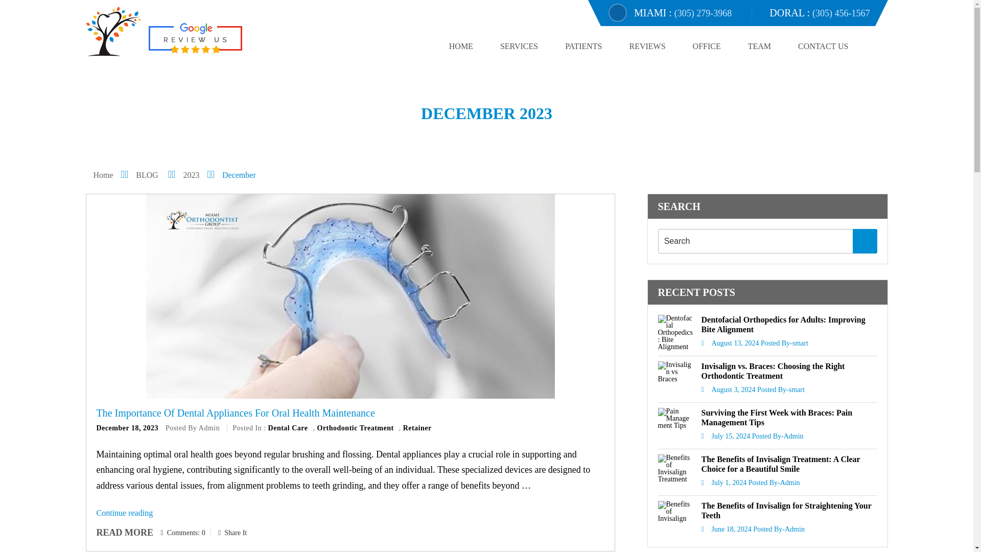 This screenshot has width=981, height=552. What do you see at coordinates (519, 46) in the screenshot?
I see `SERVICES` at bounding box center [519, 46].